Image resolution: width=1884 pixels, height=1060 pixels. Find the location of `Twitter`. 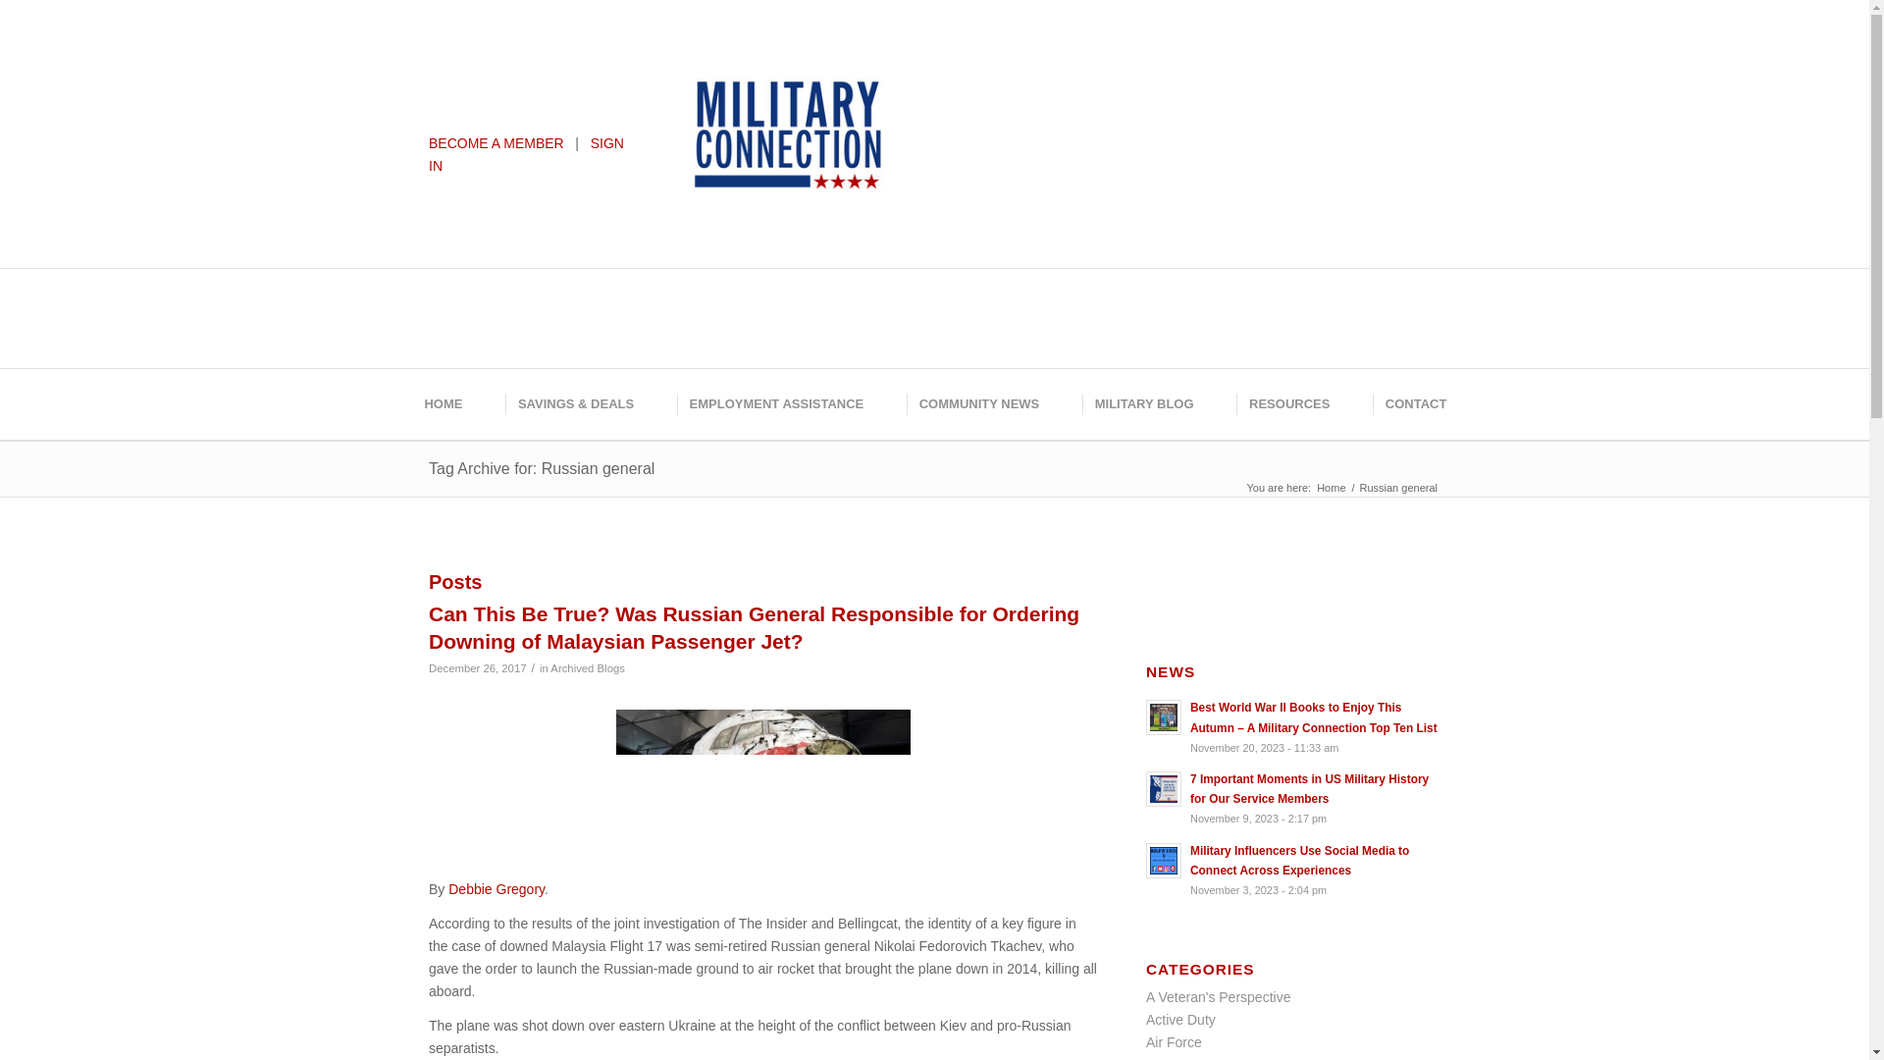

Twitter is located at coordinates (998, 63).